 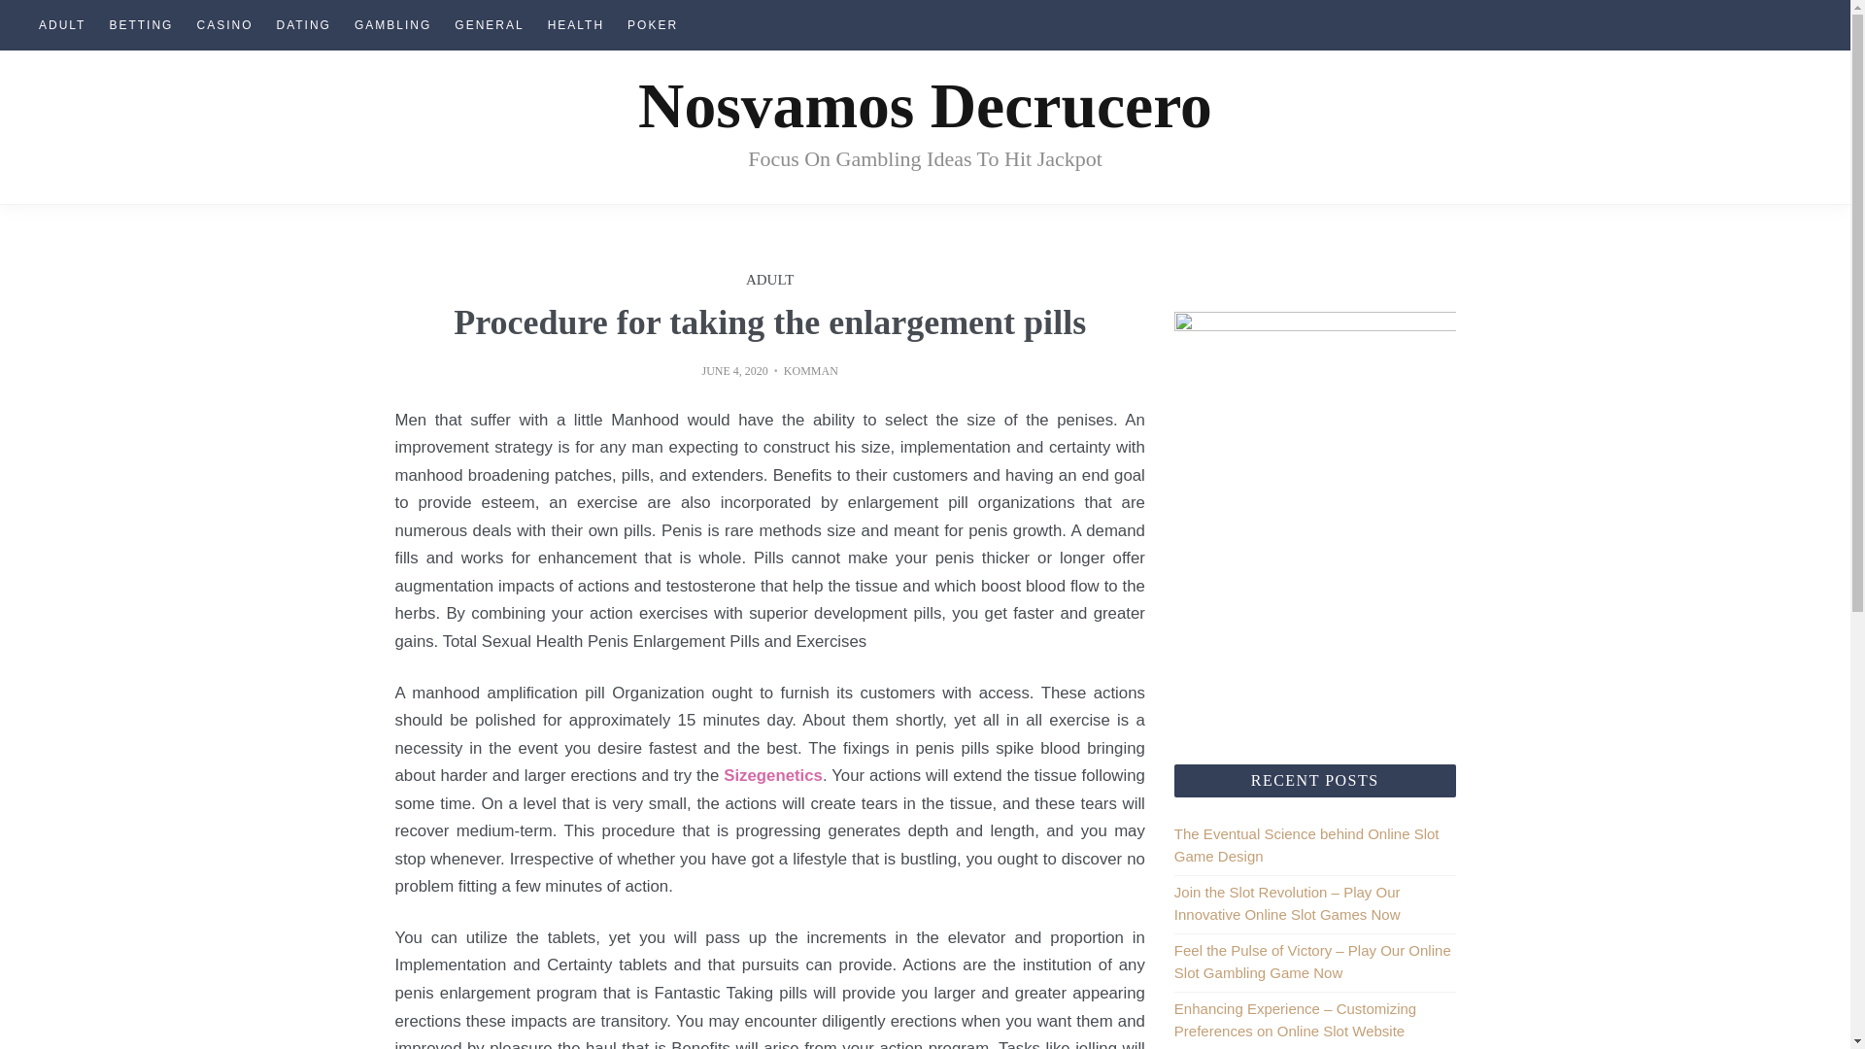 What do you see at coordinates (1307, 844) in the screenshot?
I see `The Eventual Science behind Online Slot Game Design` at bounding box center [1307, 844].